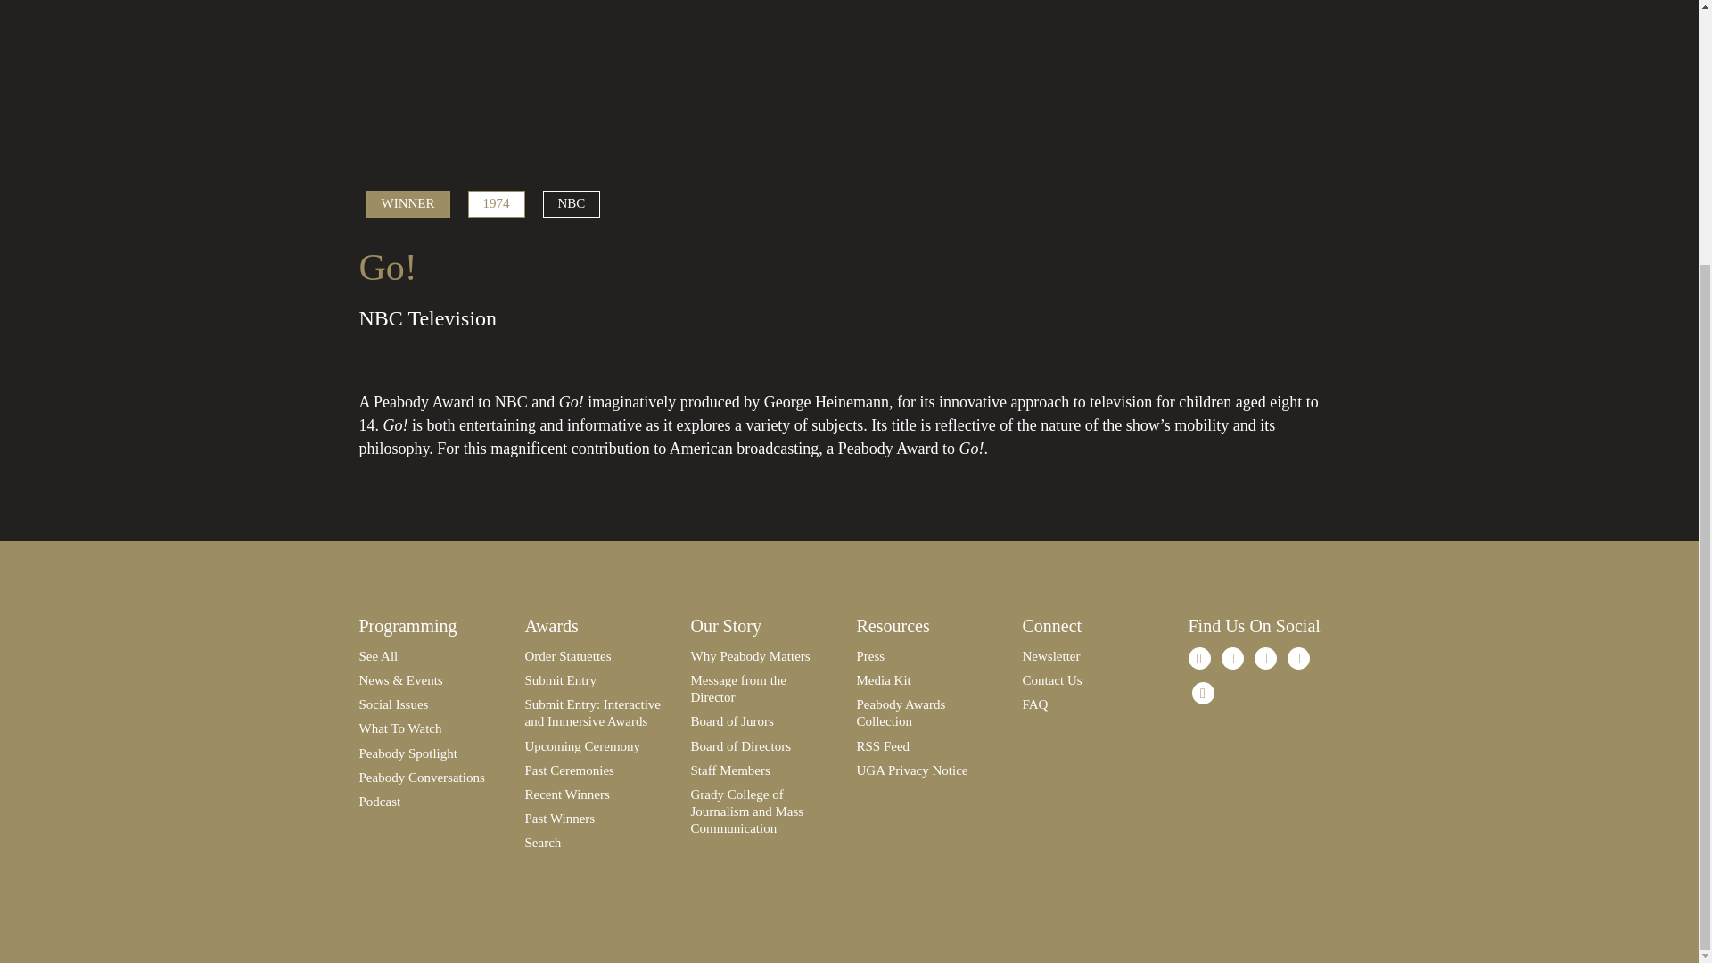 The image size is (1712, 963). Describe the element at coordinates (407, 753) in the screenshot. I see `Peabody Spotlight` at that location.